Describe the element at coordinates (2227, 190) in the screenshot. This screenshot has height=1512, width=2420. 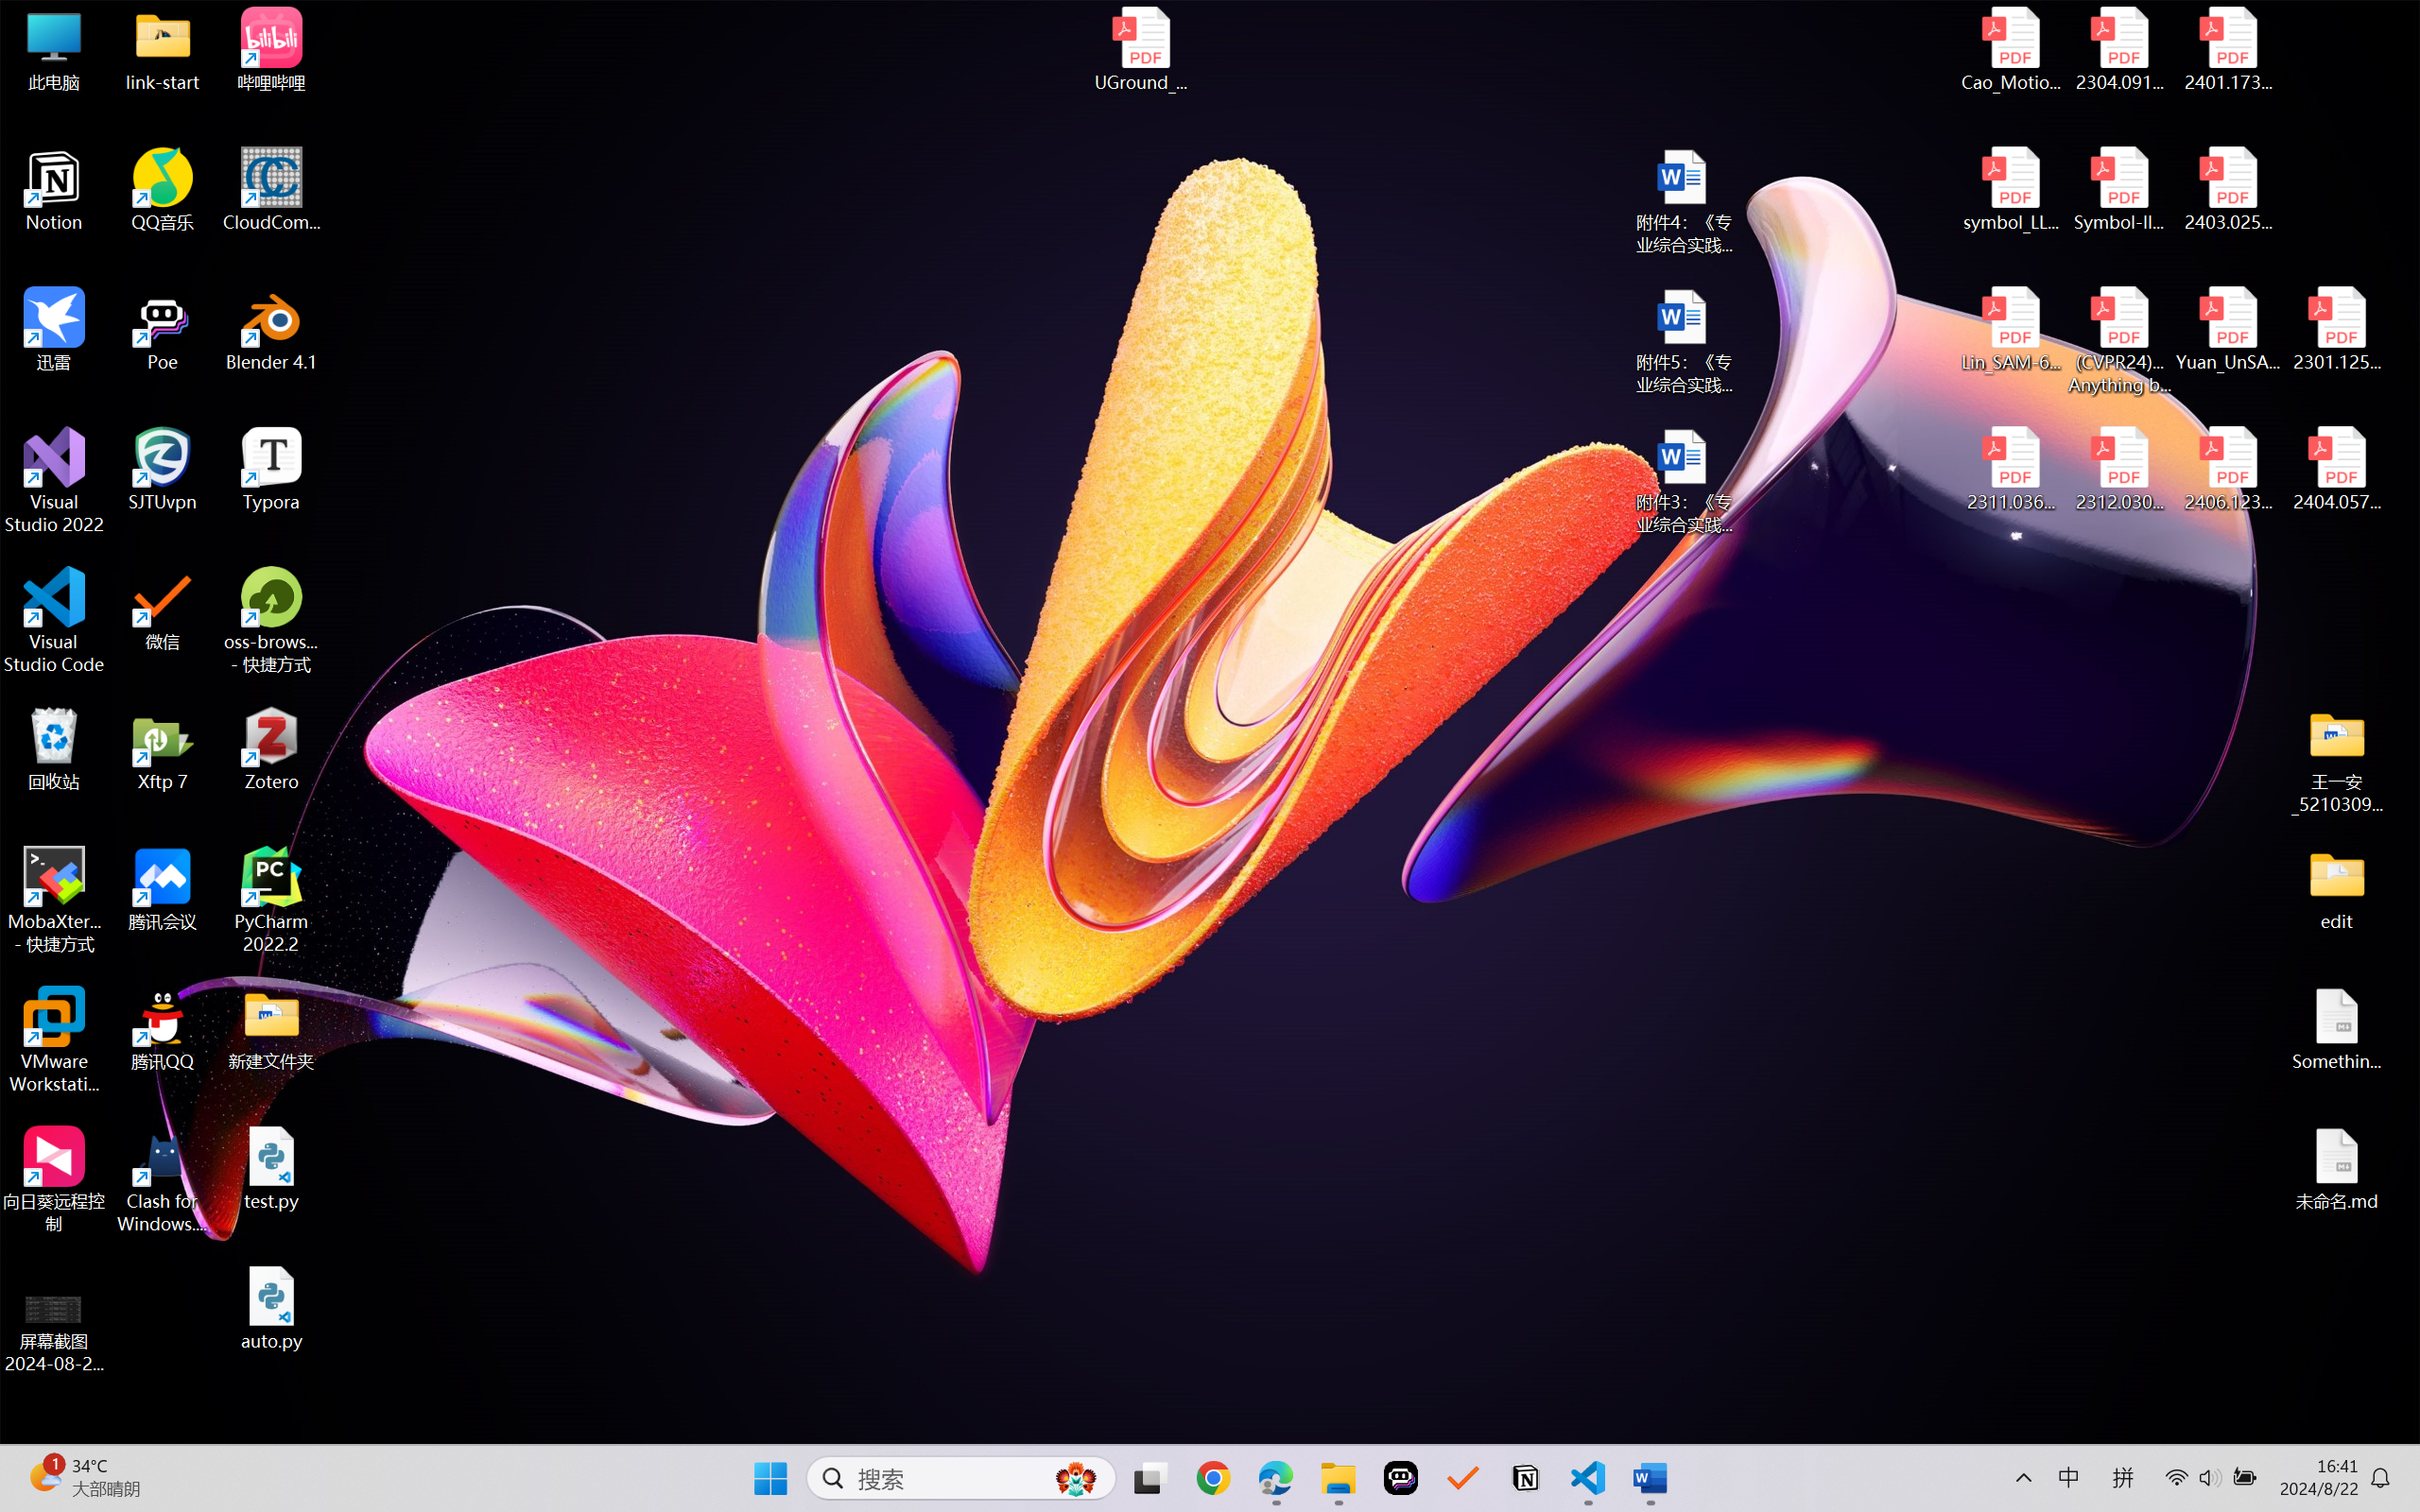
I see `2403.02502v1.pdf` at that location.